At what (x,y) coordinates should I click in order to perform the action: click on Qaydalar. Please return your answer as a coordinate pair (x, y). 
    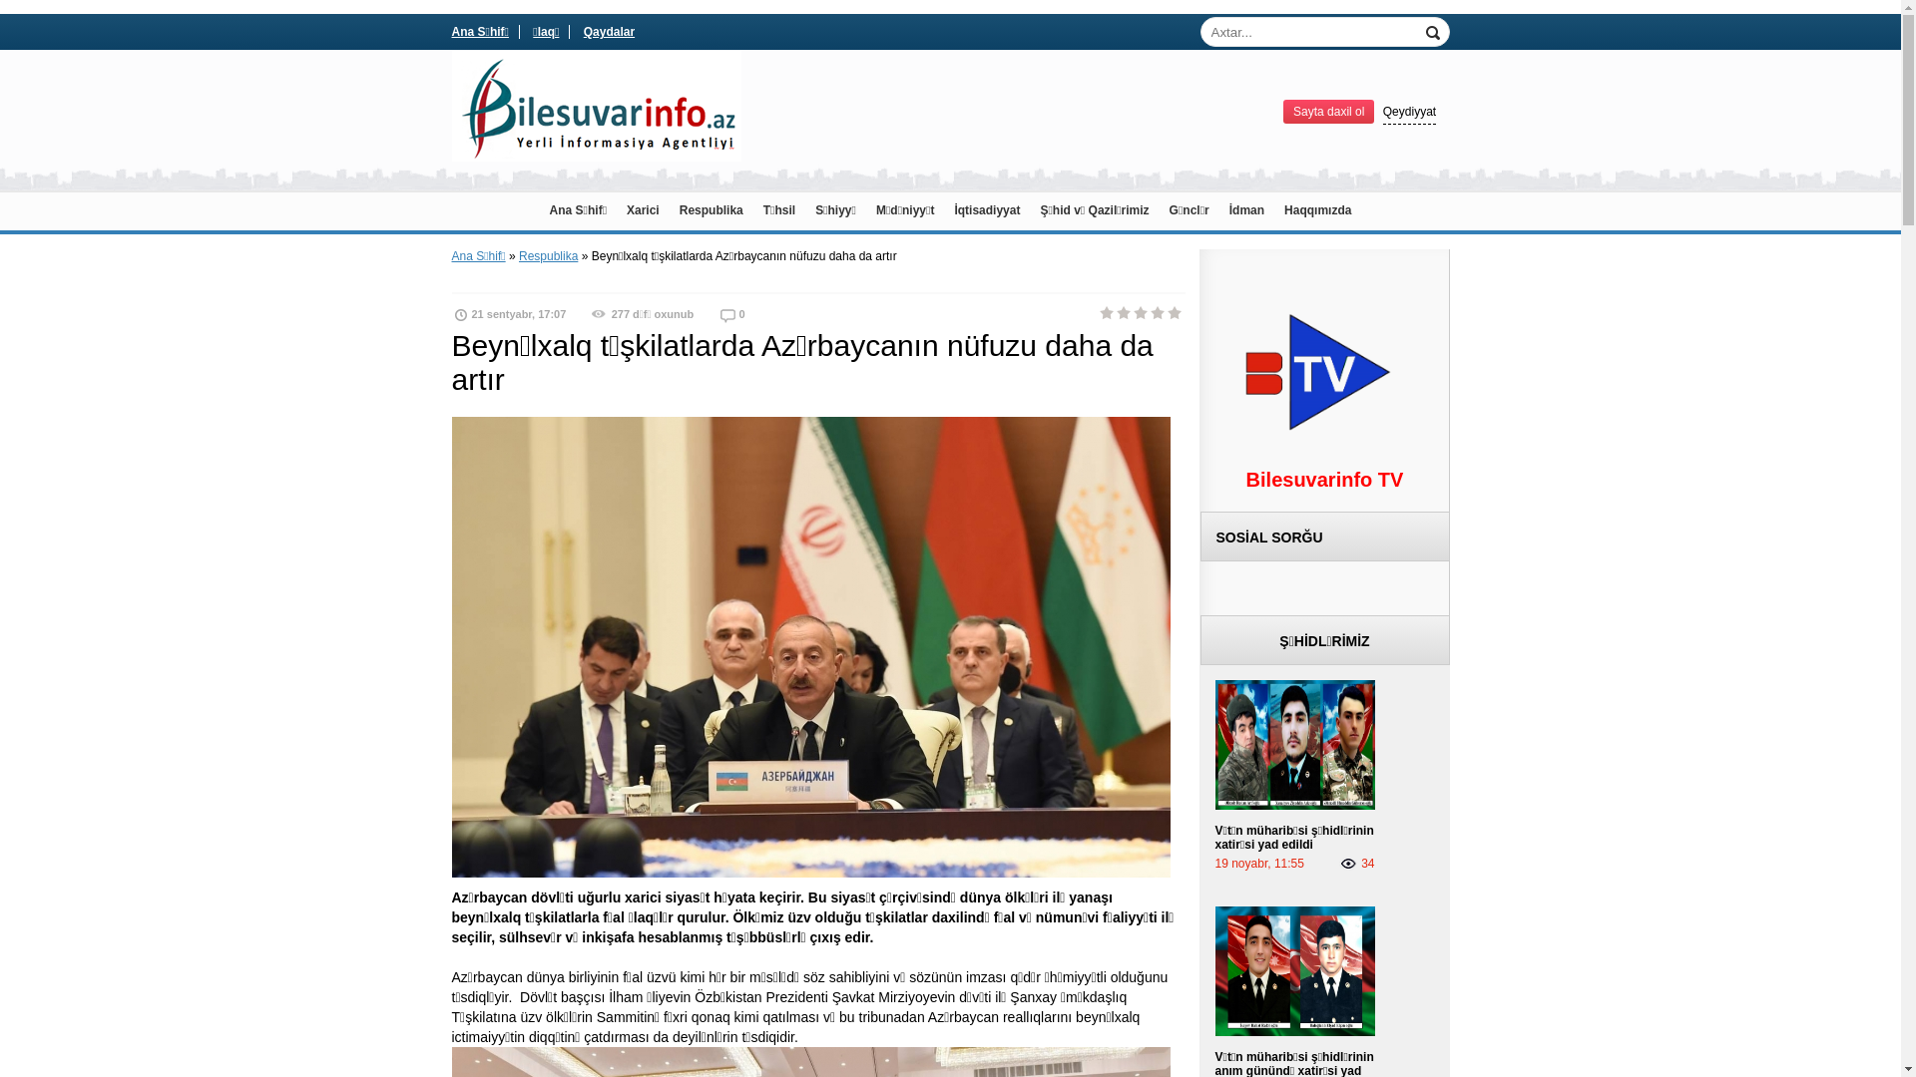
    Looking at the image, I should click on (609, 32).